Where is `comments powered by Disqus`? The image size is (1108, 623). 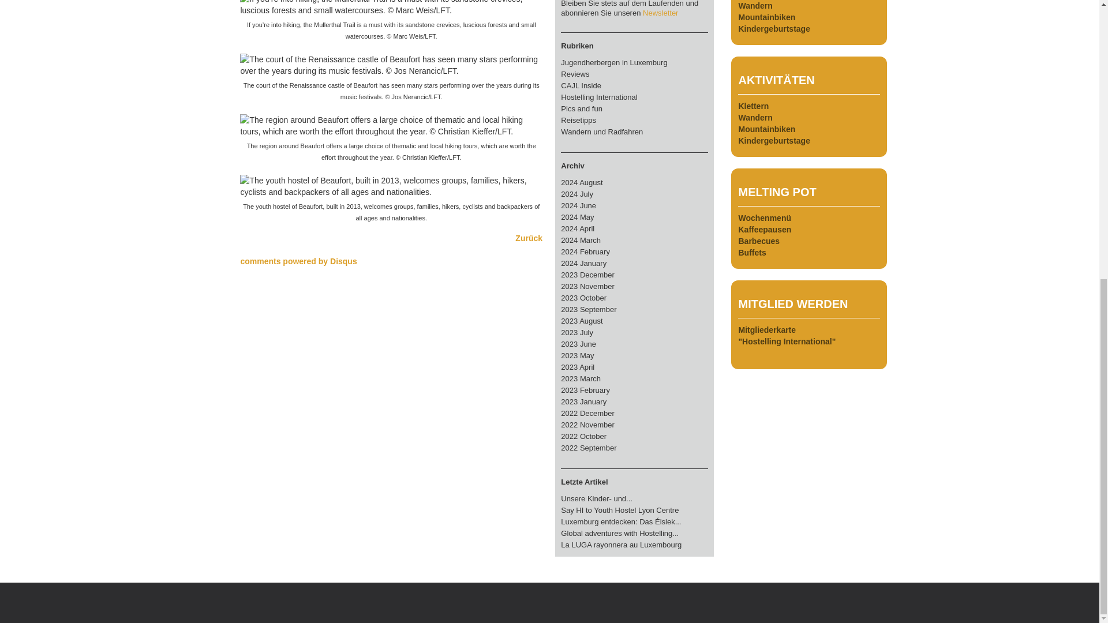
comments powered by Disqus is located at coordinates (298, 261).